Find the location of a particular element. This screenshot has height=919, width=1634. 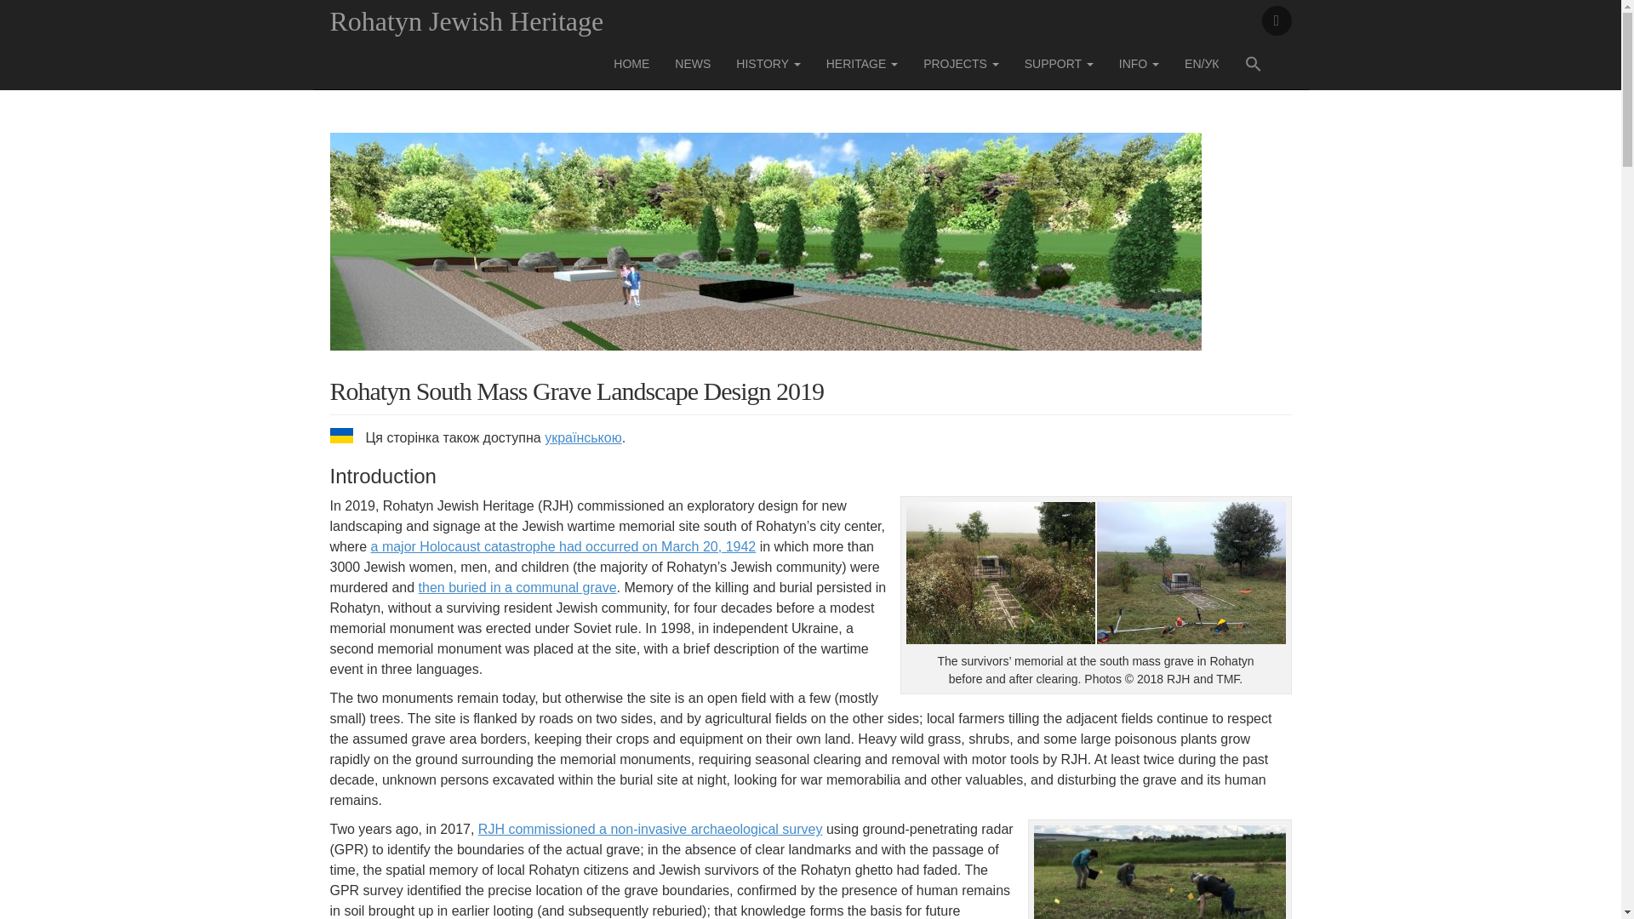

NEWS is located at coordinates (693, 63).